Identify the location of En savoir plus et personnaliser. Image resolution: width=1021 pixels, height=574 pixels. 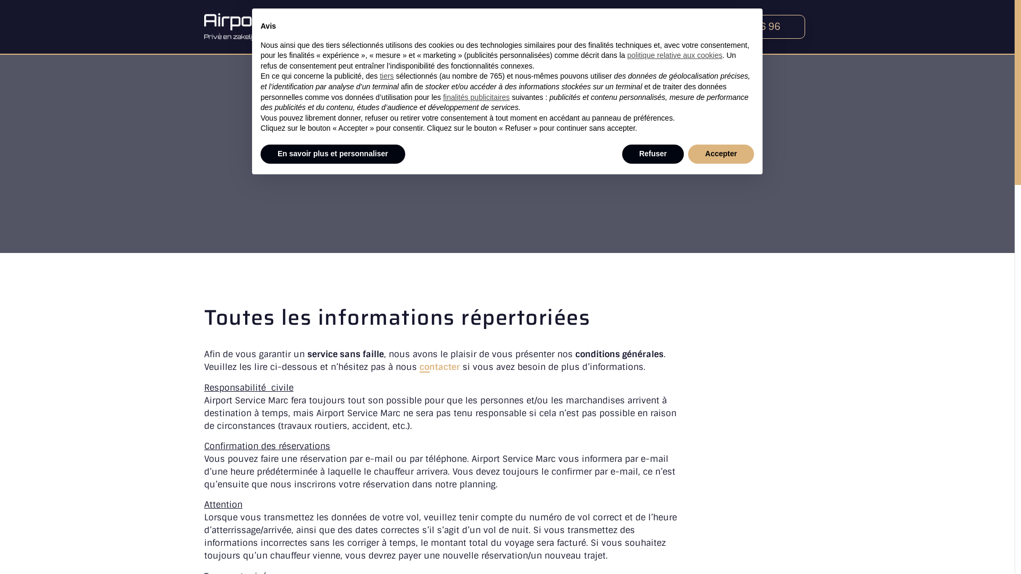
(333, 154).